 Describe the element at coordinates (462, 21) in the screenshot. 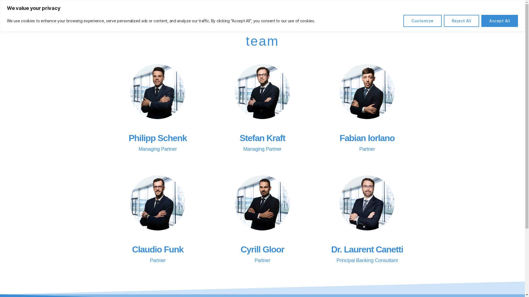

I see `Reject All` at that location.